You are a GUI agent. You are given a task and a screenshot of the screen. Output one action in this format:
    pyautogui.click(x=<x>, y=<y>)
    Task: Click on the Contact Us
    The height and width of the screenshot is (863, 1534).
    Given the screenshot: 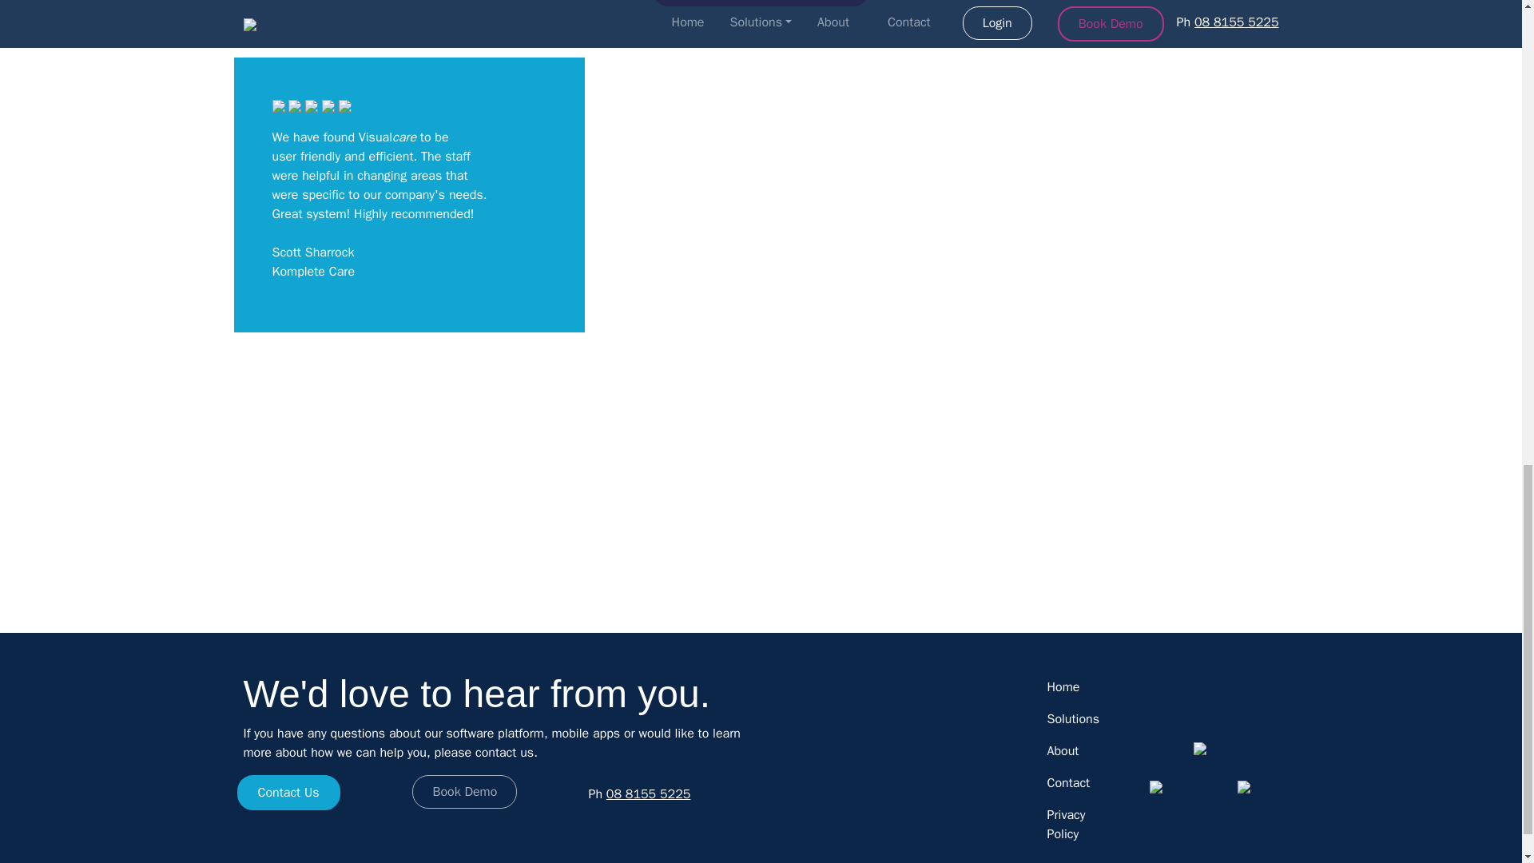 What is the action you would take?
    pyautogui.click(x=288, y=793)
    